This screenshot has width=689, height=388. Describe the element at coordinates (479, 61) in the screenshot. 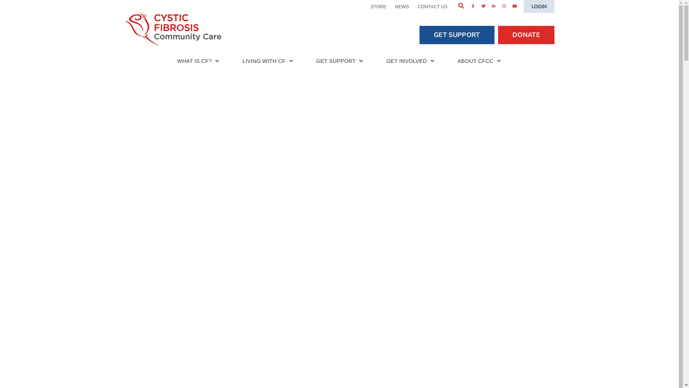

I see `ABOUT CFCC` at that location.